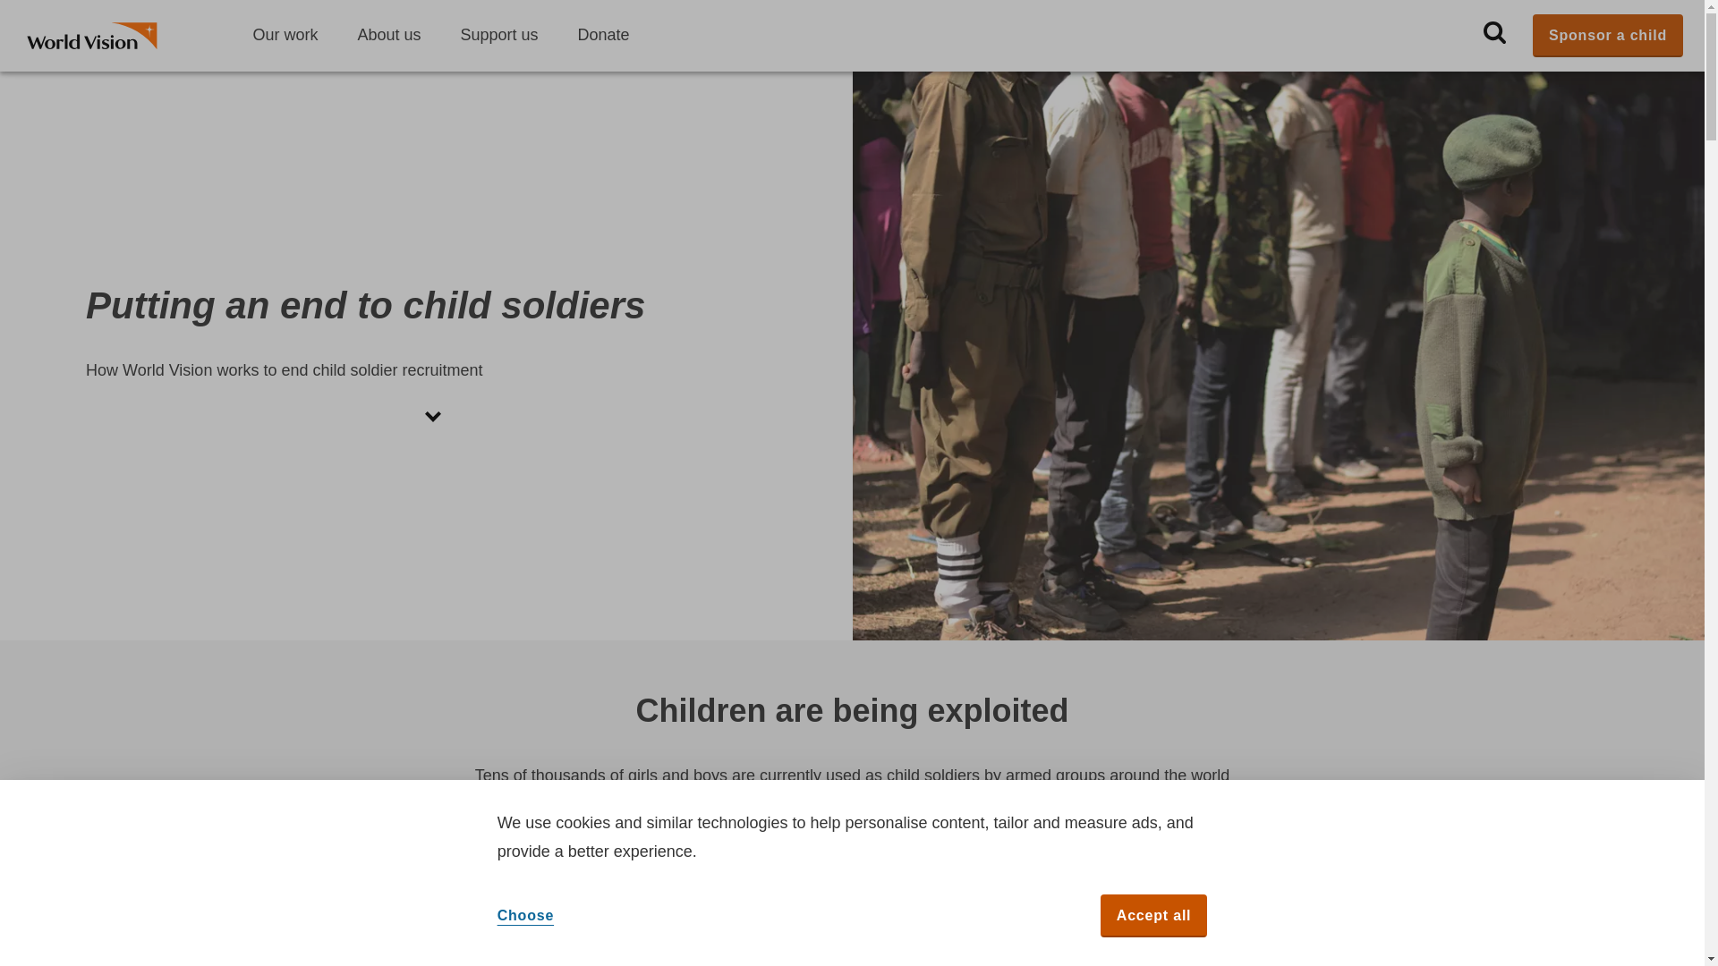 The height and width of the screenshot is (966, 1718). Describe the element at coordinates (388, 36) in the screenshot. I see `About us` at that location.